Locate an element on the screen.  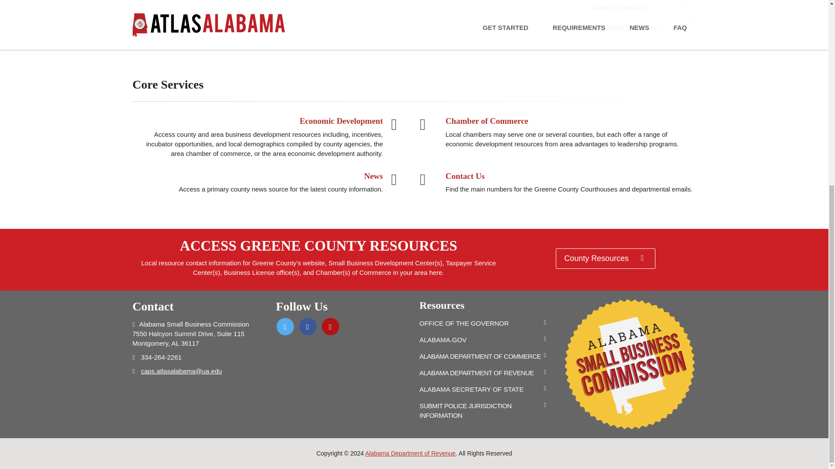
ALABAMA.GOV is located at coordinates (485, 340).